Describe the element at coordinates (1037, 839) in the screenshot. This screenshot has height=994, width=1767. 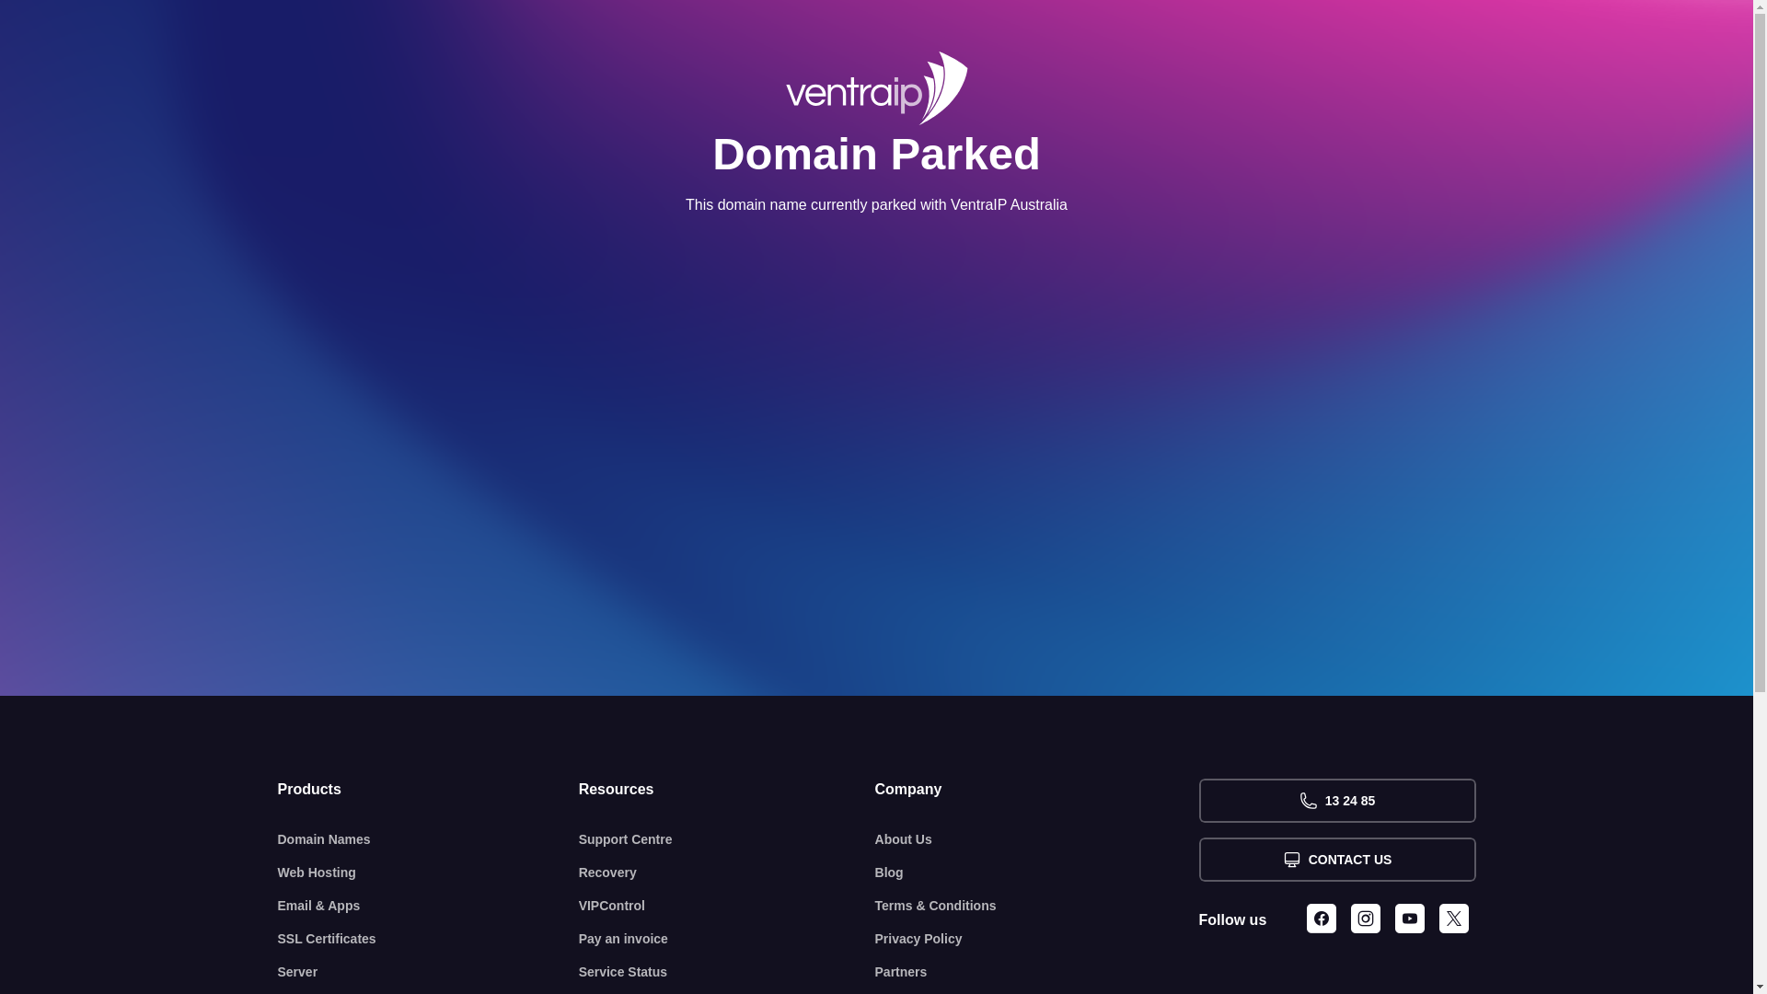
I see `About Us` at that location.